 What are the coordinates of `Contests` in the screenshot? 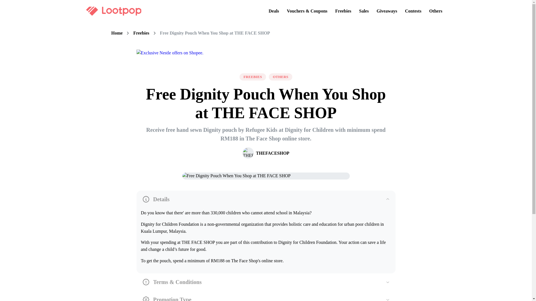 It's located at (413, 11).